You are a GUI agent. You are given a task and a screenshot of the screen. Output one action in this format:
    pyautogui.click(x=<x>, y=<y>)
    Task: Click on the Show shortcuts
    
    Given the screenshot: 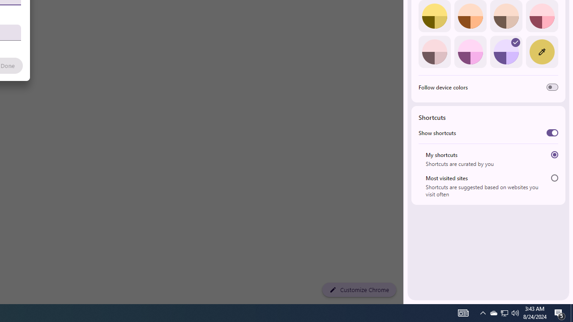 What is the action you would take?
    pyautogui.click(x=552, y=132)
    